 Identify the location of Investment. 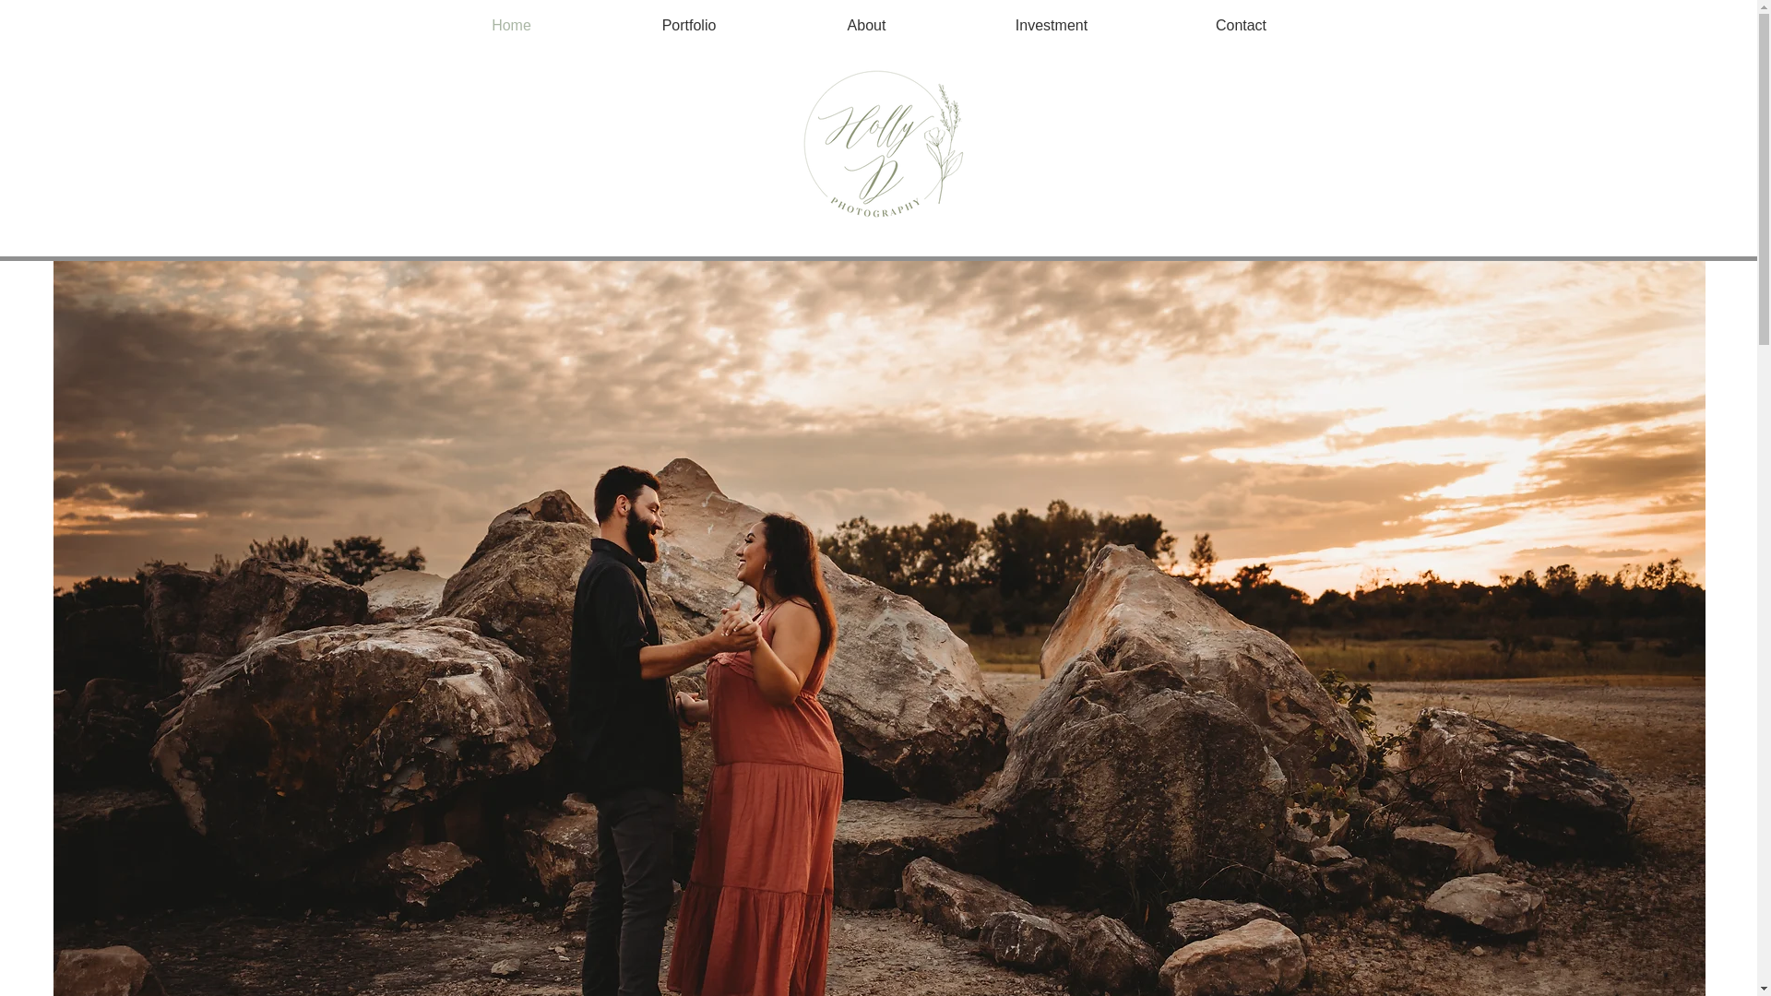
(1052, 24).